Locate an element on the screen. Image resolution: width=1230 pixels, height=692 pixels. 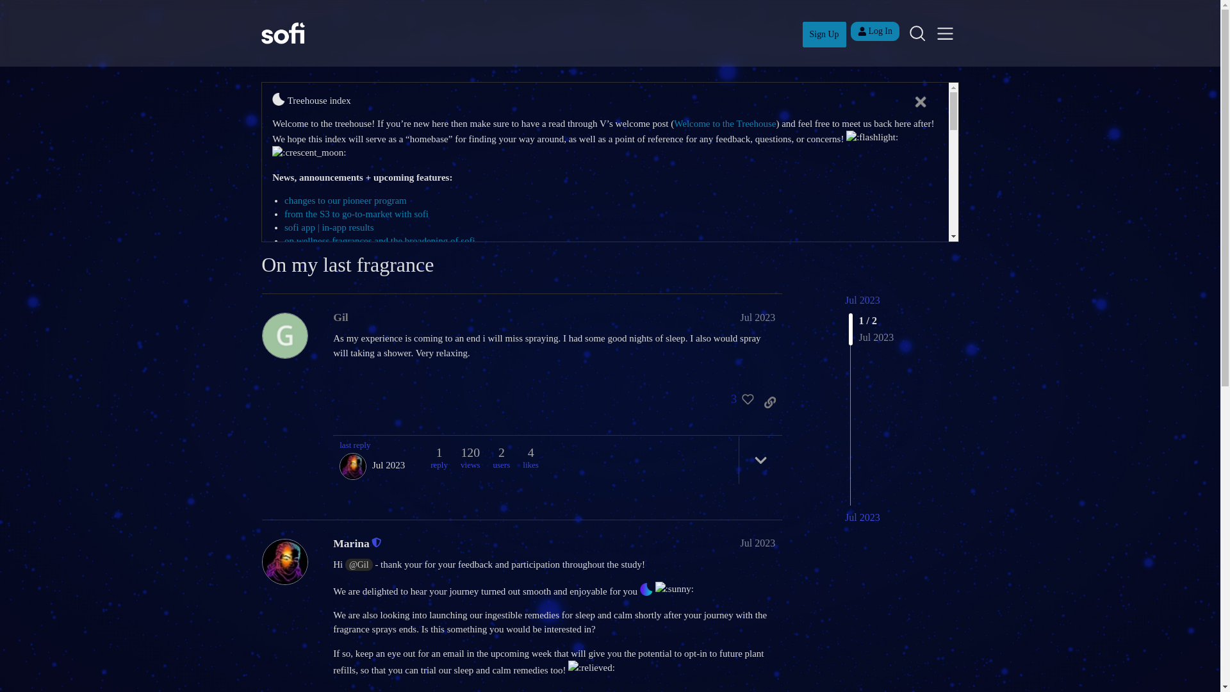
Jul 2023 is located at coordinates (862, 518).